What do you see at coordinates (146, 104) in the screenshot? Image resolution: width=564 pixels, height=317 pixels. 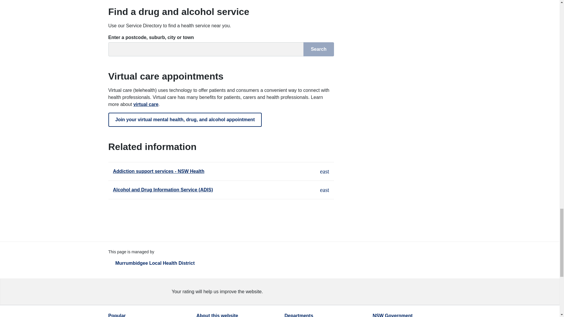 I see `Murrumbidgee virtual care` at bounding box center [146, 104].